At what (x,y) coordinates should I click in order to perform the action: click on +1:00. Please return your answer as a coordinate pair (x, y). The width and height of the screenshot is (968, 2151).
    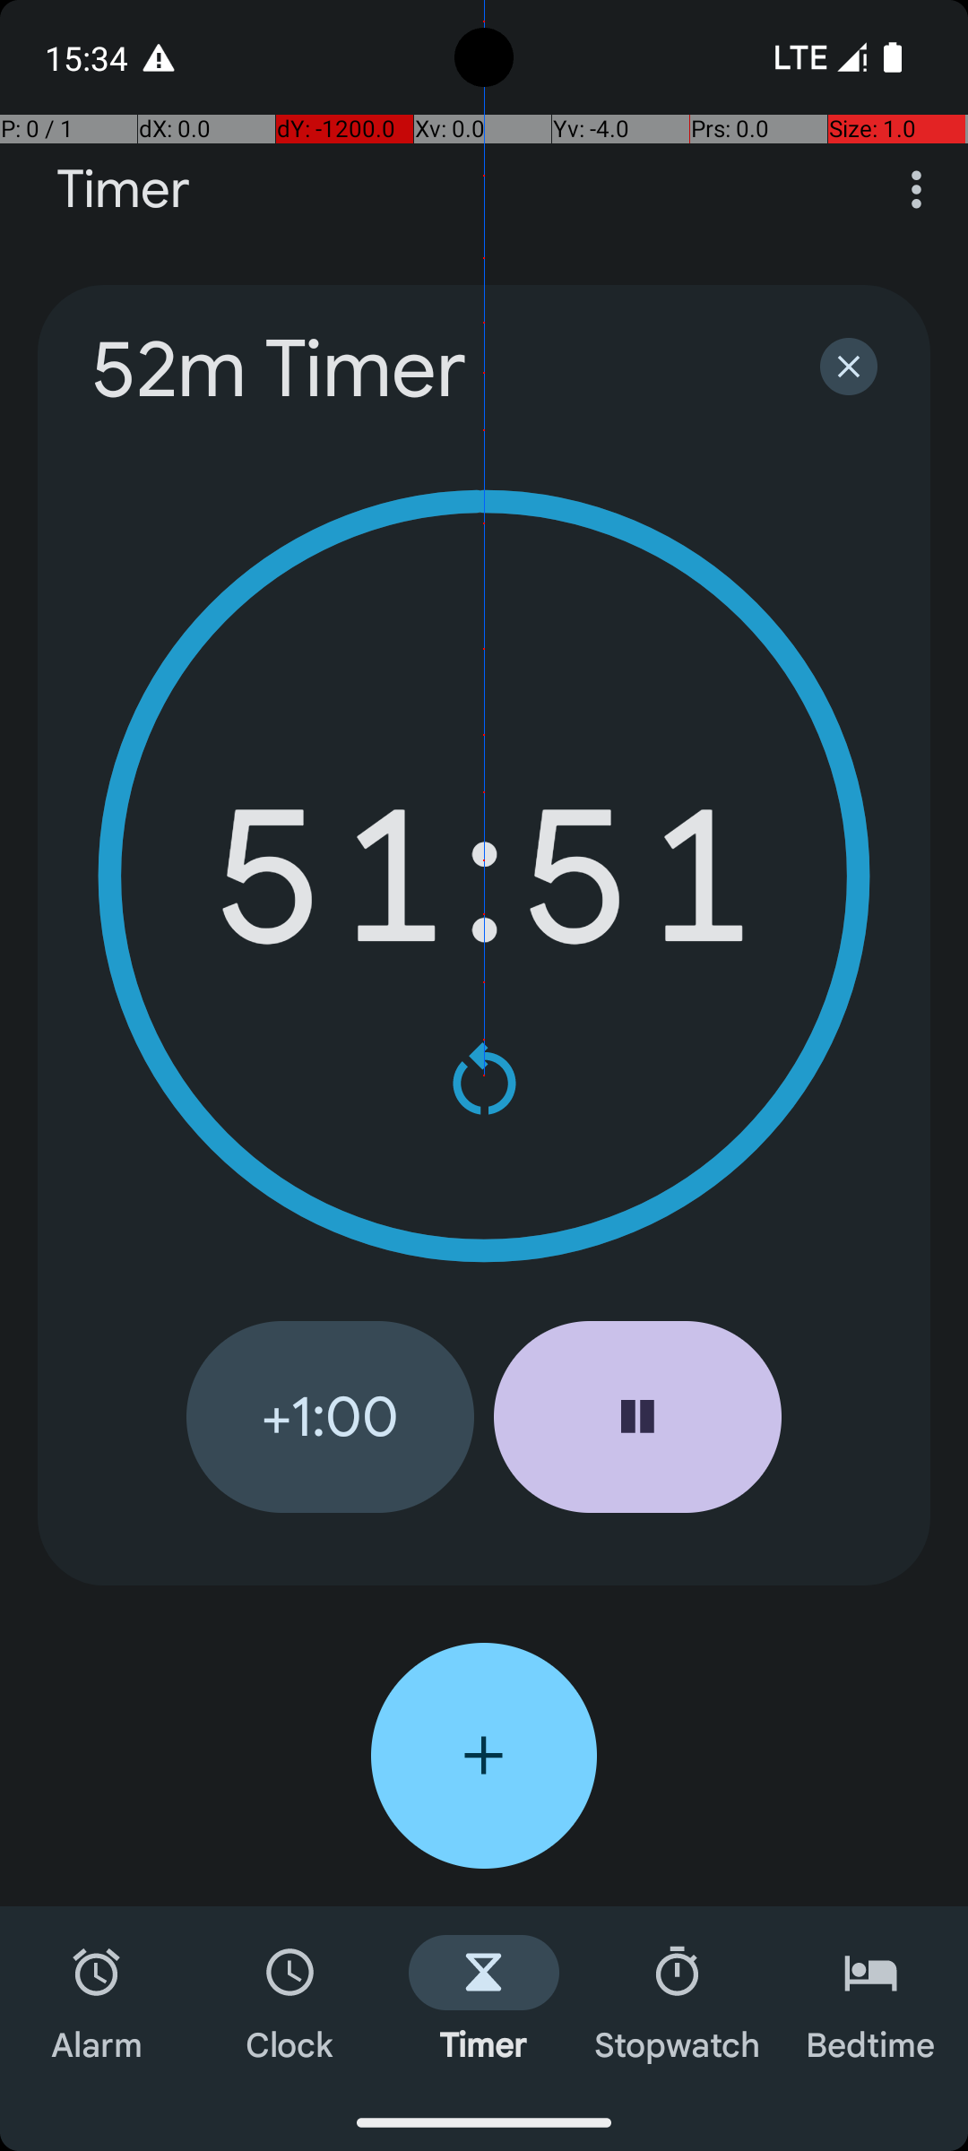
    Looking at the image, I should click on (330, 1417).